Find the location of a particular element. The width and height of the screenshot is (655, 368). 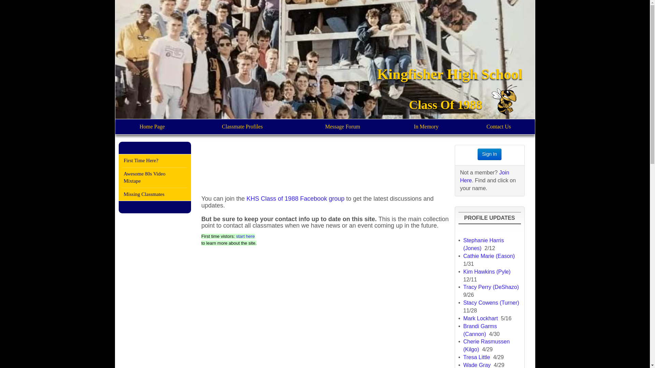

Awesome 80s Video Mixtape is located at coordinates (155, 178).